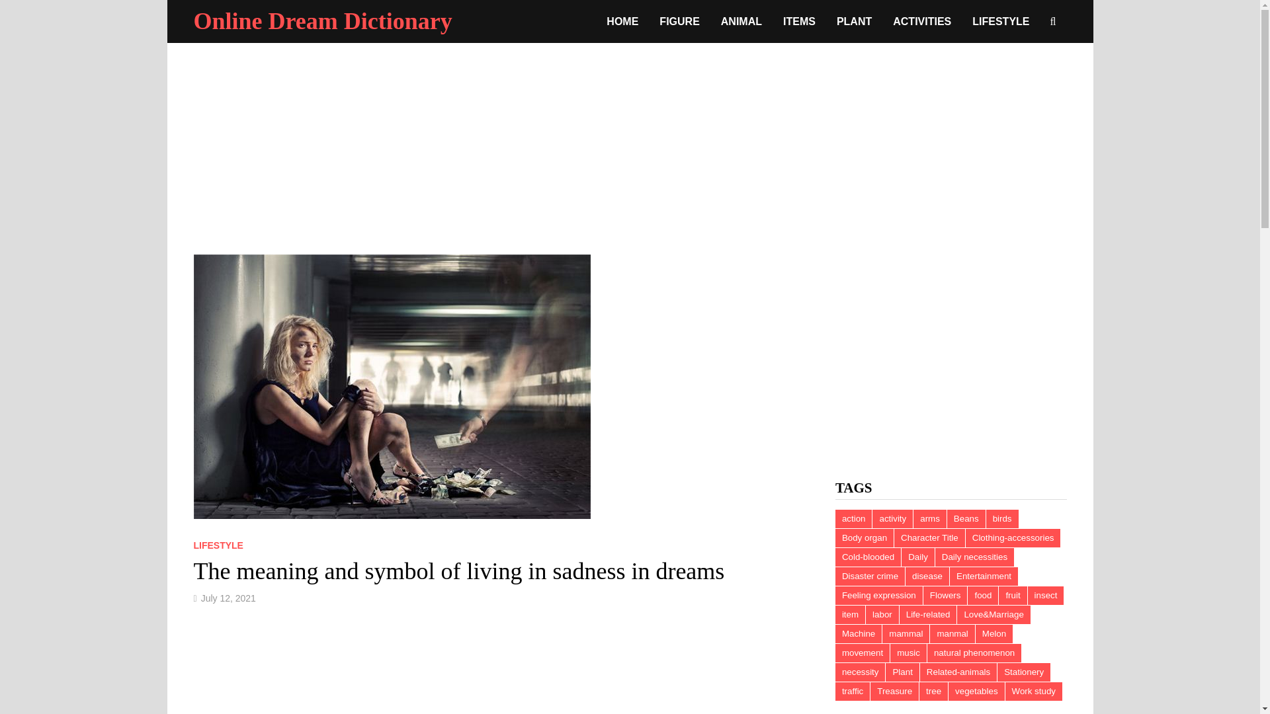  What do you see at coordinates (322, 20) in the screenshot?
I see `Online Dream Dictionary` at bounding box center [322, 20].